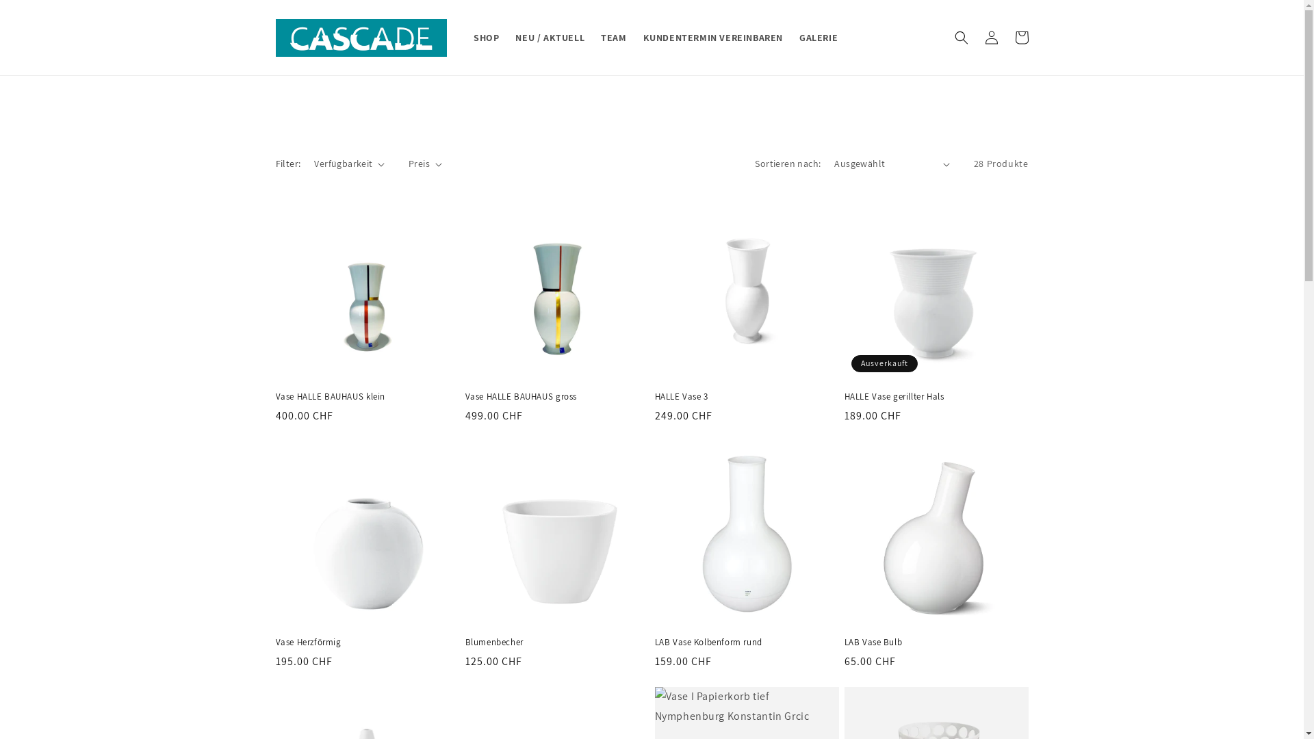 Image resolution: width=1314 pixels, height=739 pixels. What do you see at coordinates (486, 38) in the screenshot?
I see `SHOP` at bounding box center [486, 38].